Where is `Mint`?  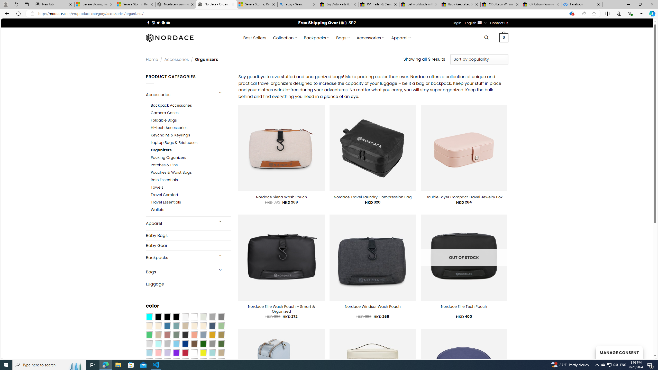 Mint is located at coordinates (158, 344).